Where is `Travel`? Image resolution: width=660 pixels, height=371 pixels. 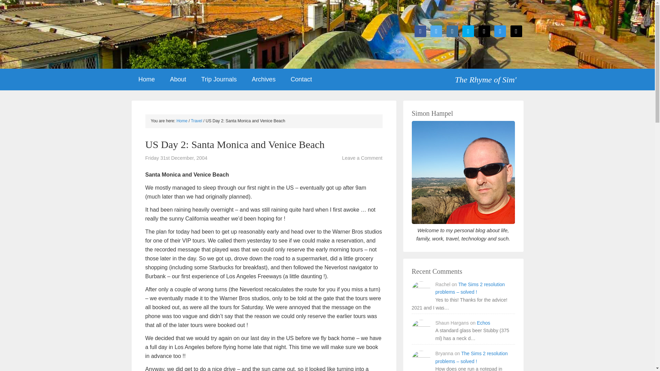
Travel is located at coordinates (196, 121).